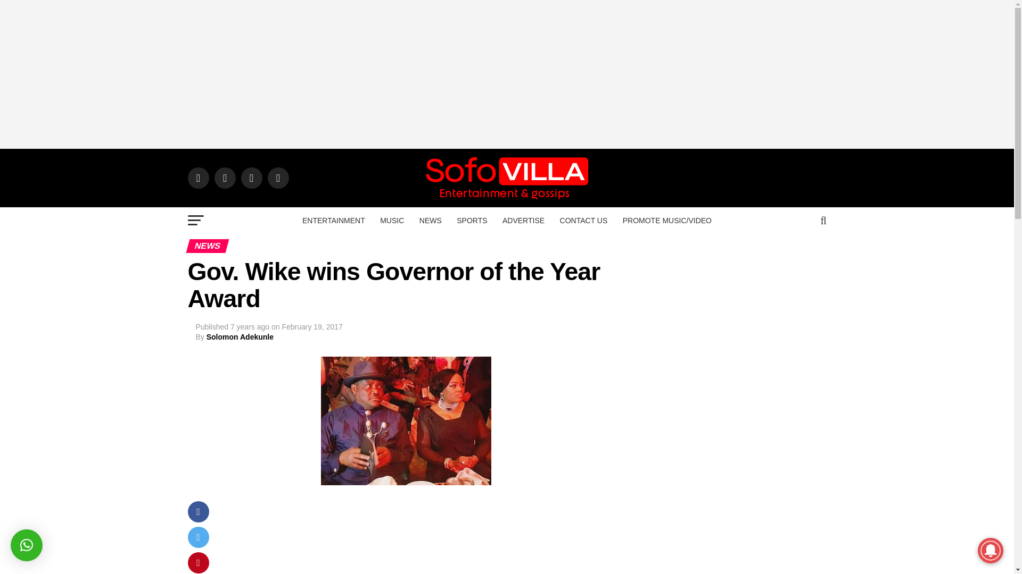  I want to click on Posts by Solomon Adekunle, so click(240, 337).